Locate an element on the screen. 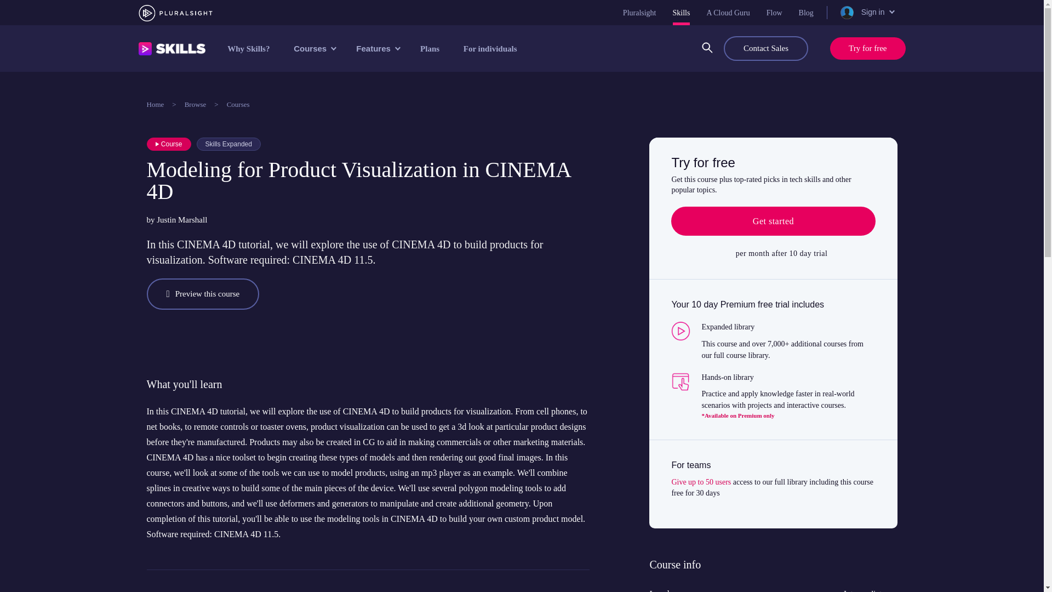 The height and width of the screenshot is (592, 1052). Why Skills? is located at coordinates (249, 48).